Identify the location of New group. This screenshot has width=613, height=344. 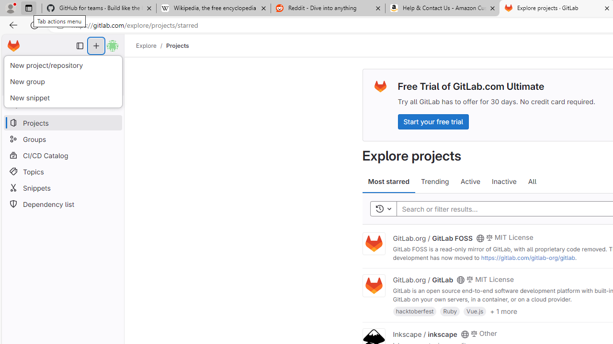
(63, 81).